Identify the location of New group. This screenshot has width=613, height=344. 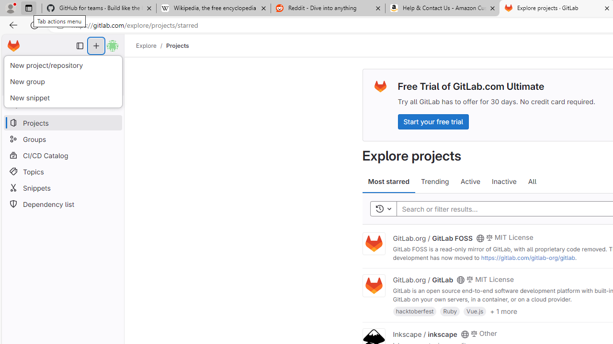
(63, 81).